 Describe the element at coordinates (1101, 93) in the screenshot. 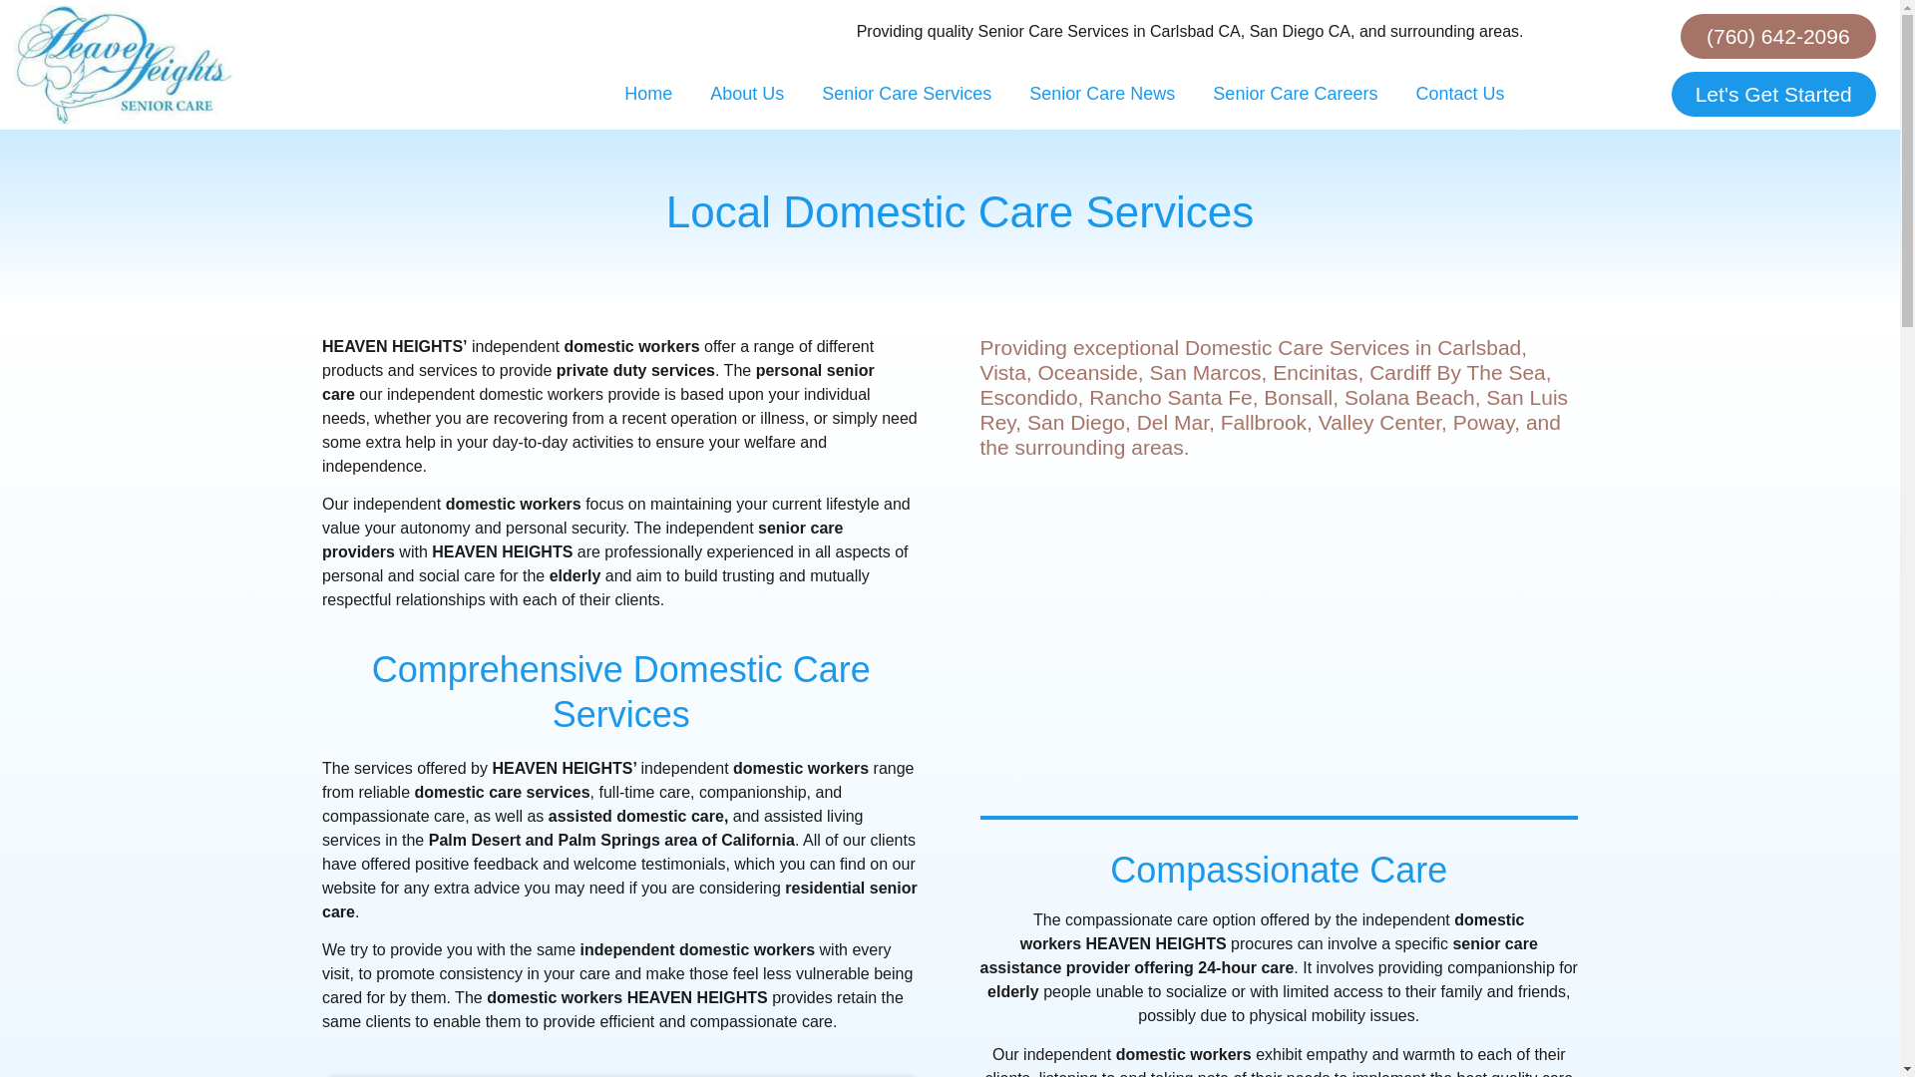

I see `Senior Care News` at that location.